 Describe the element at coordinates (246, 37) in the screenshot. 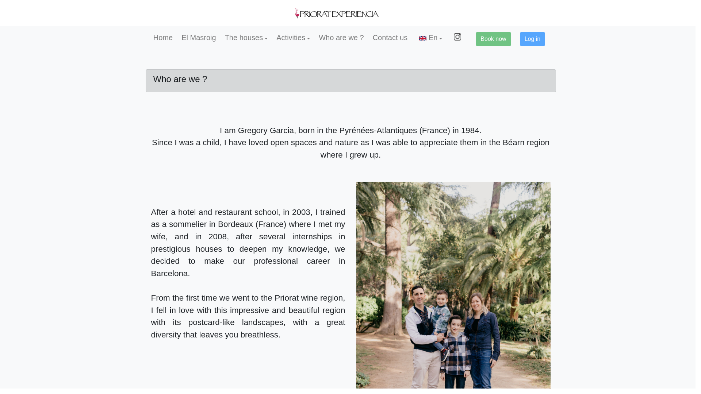

I see `The houses` at that location.